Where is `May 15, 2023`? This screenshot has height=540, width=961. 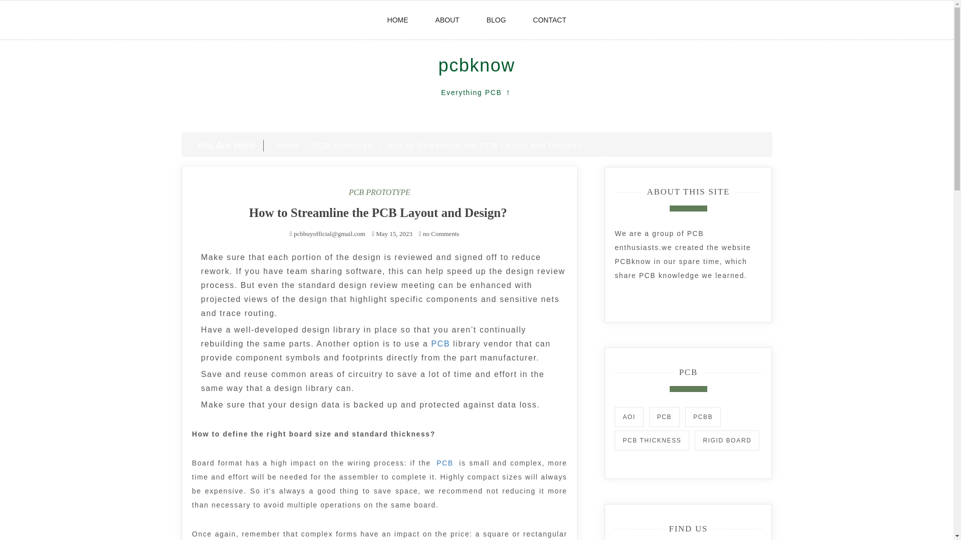
May 15, 2023 is located at coordinates (393, 234).